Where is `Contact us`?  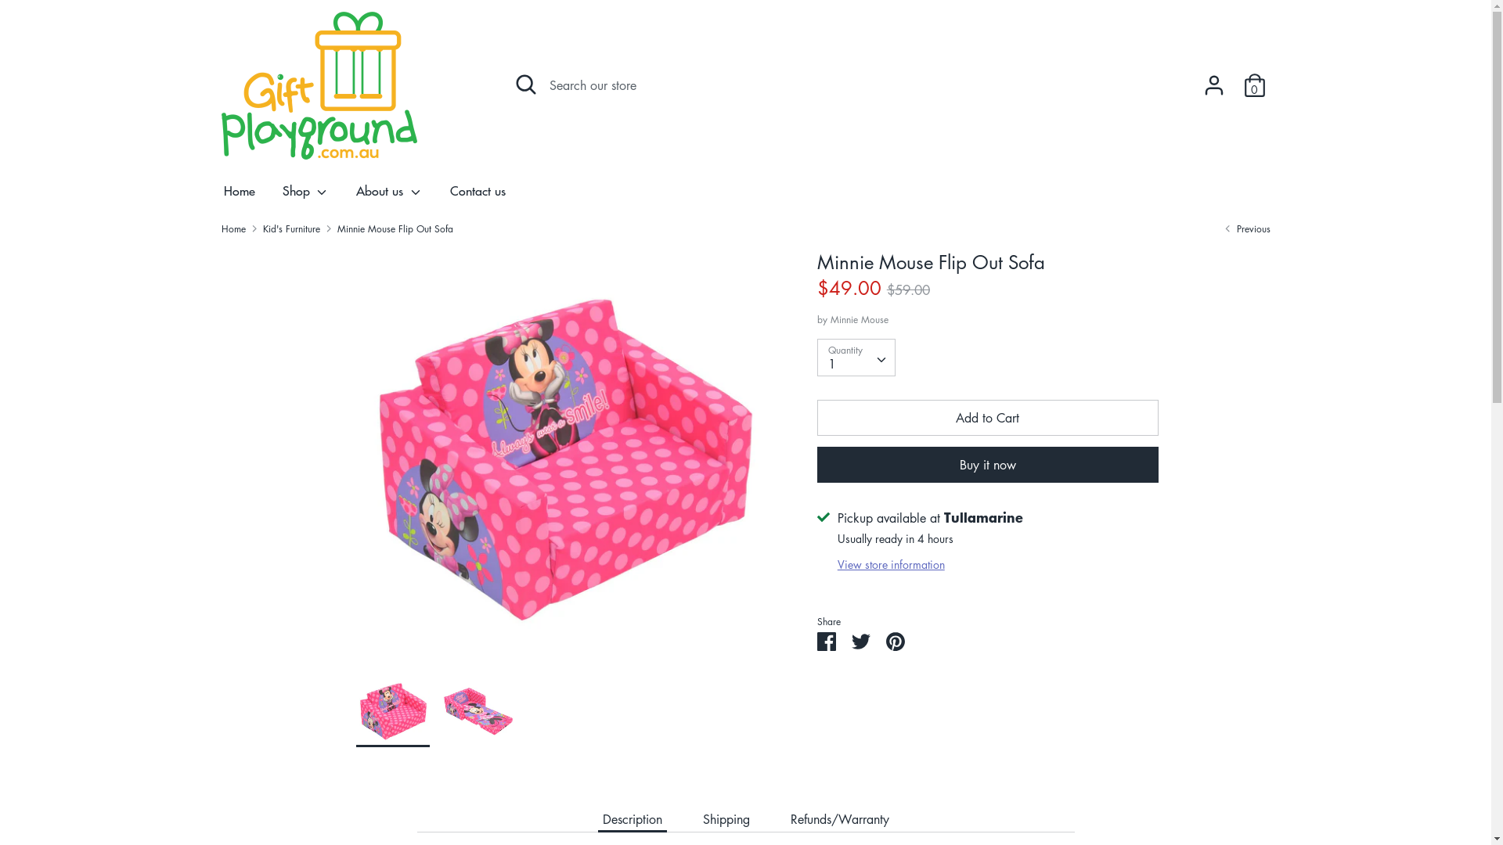 Contact us is located at coordinates (478, 196).